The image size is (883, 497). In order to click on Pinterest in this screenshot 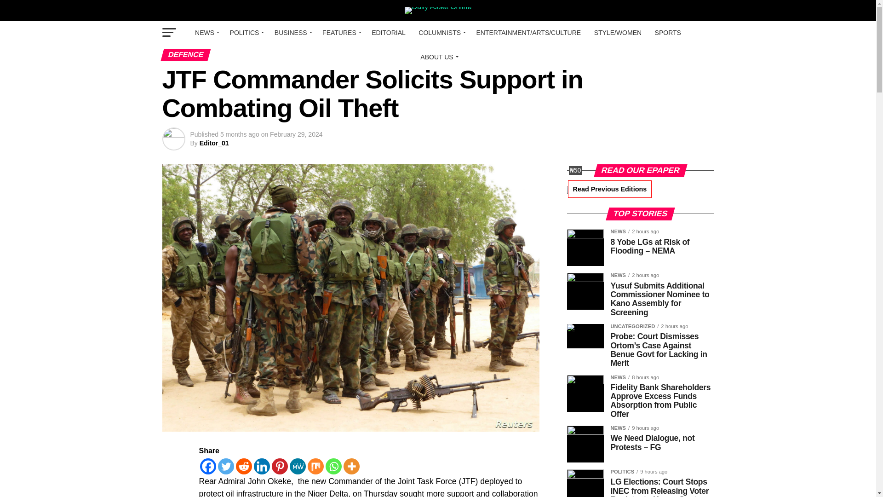, I will do `click(279, 466)`.